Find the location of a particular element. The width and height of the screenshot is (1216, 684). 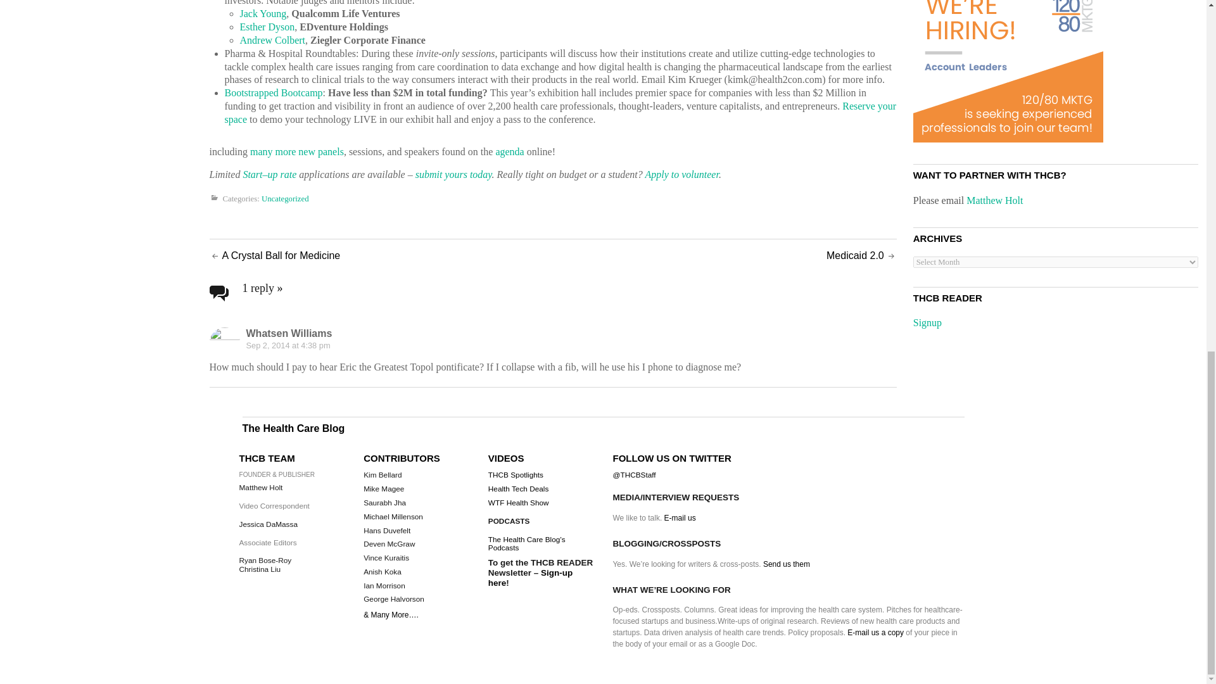

Bootstrapped Bootcamp is located at coordinates (272, 92).